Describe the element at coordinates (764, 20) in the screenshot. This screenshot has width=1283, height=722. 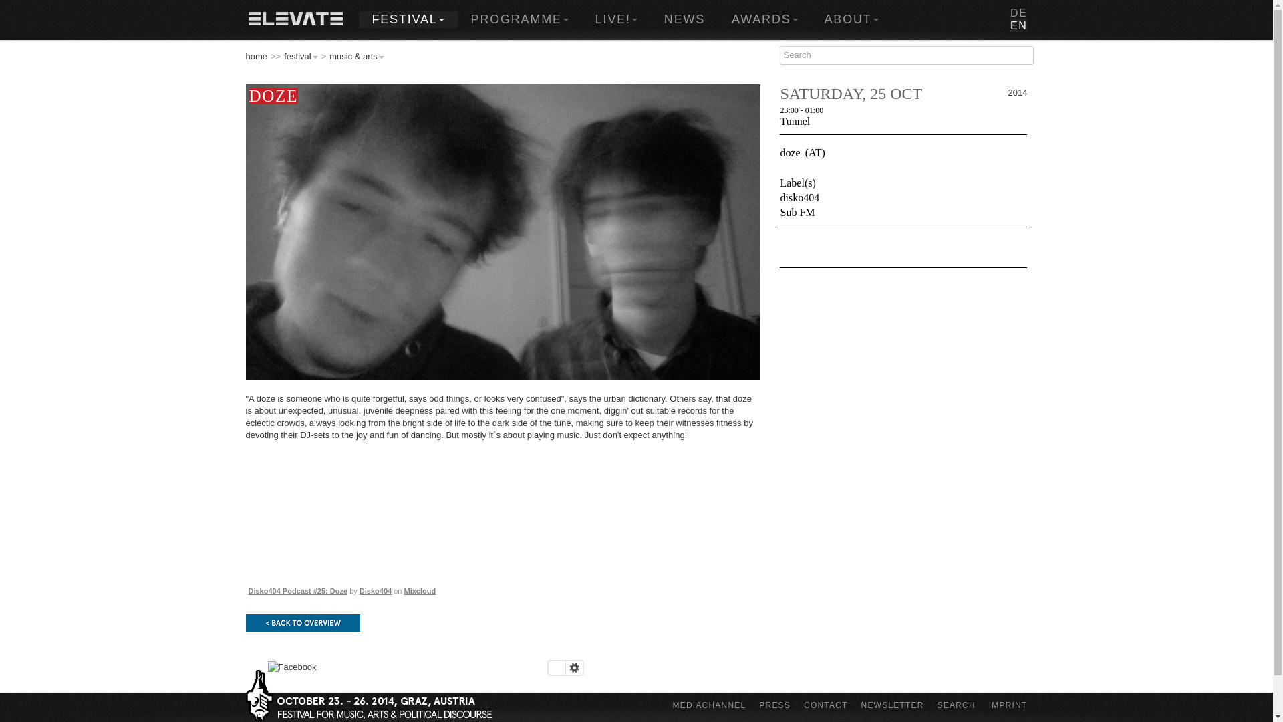
I see `AWARDS` at that location.